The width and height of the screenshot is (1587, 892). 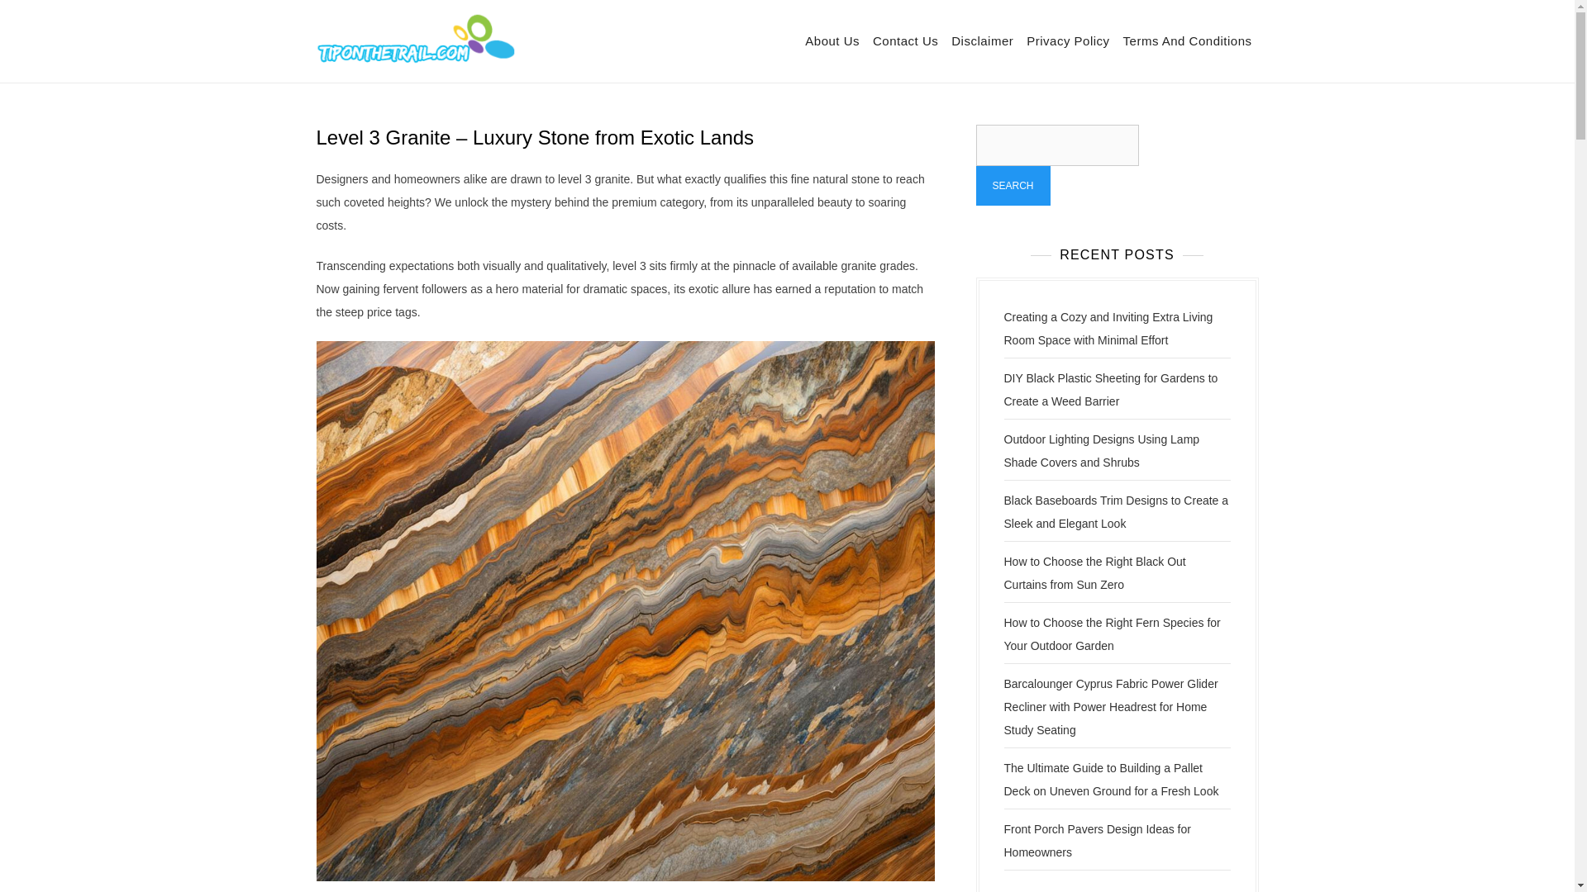 I want to click on Privacy Policy, so click(x=1068, y=41).